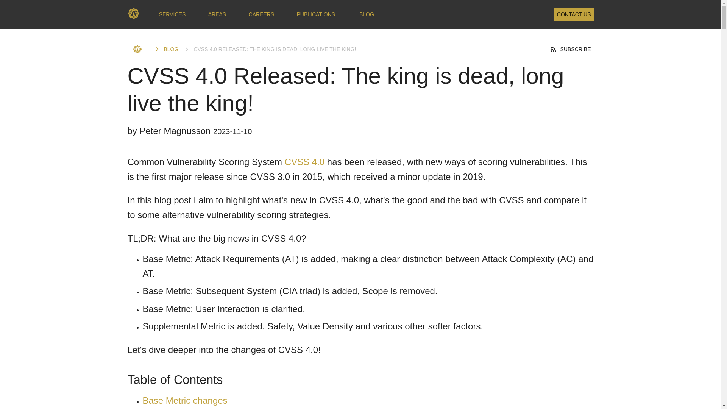  Describe the element at coordinates (574, 14) in the screenshot. I see `CONTACT US` at that location.